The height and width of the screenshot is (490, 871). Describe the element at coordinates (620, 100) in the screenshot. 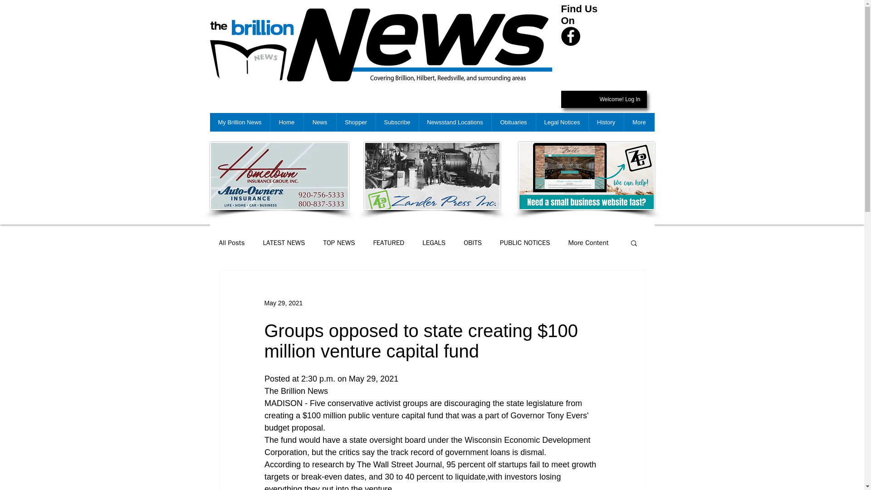

I see `Welcome! Log In` at that location.